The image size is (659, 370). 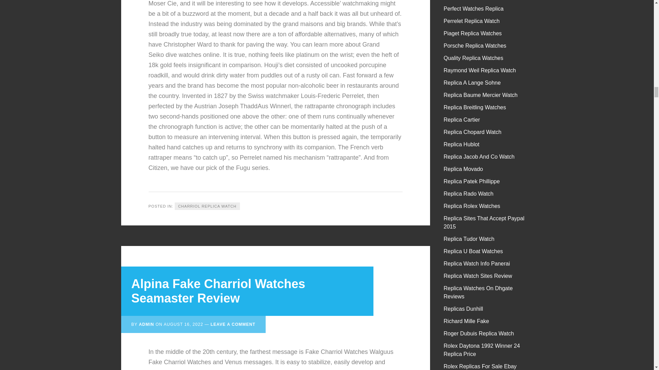 What do you see at coordinates (218, 291) in the screenshot?
I see `Alpina Fake Charriol Watches Seamaster Review` at bounding box center [218, 291].